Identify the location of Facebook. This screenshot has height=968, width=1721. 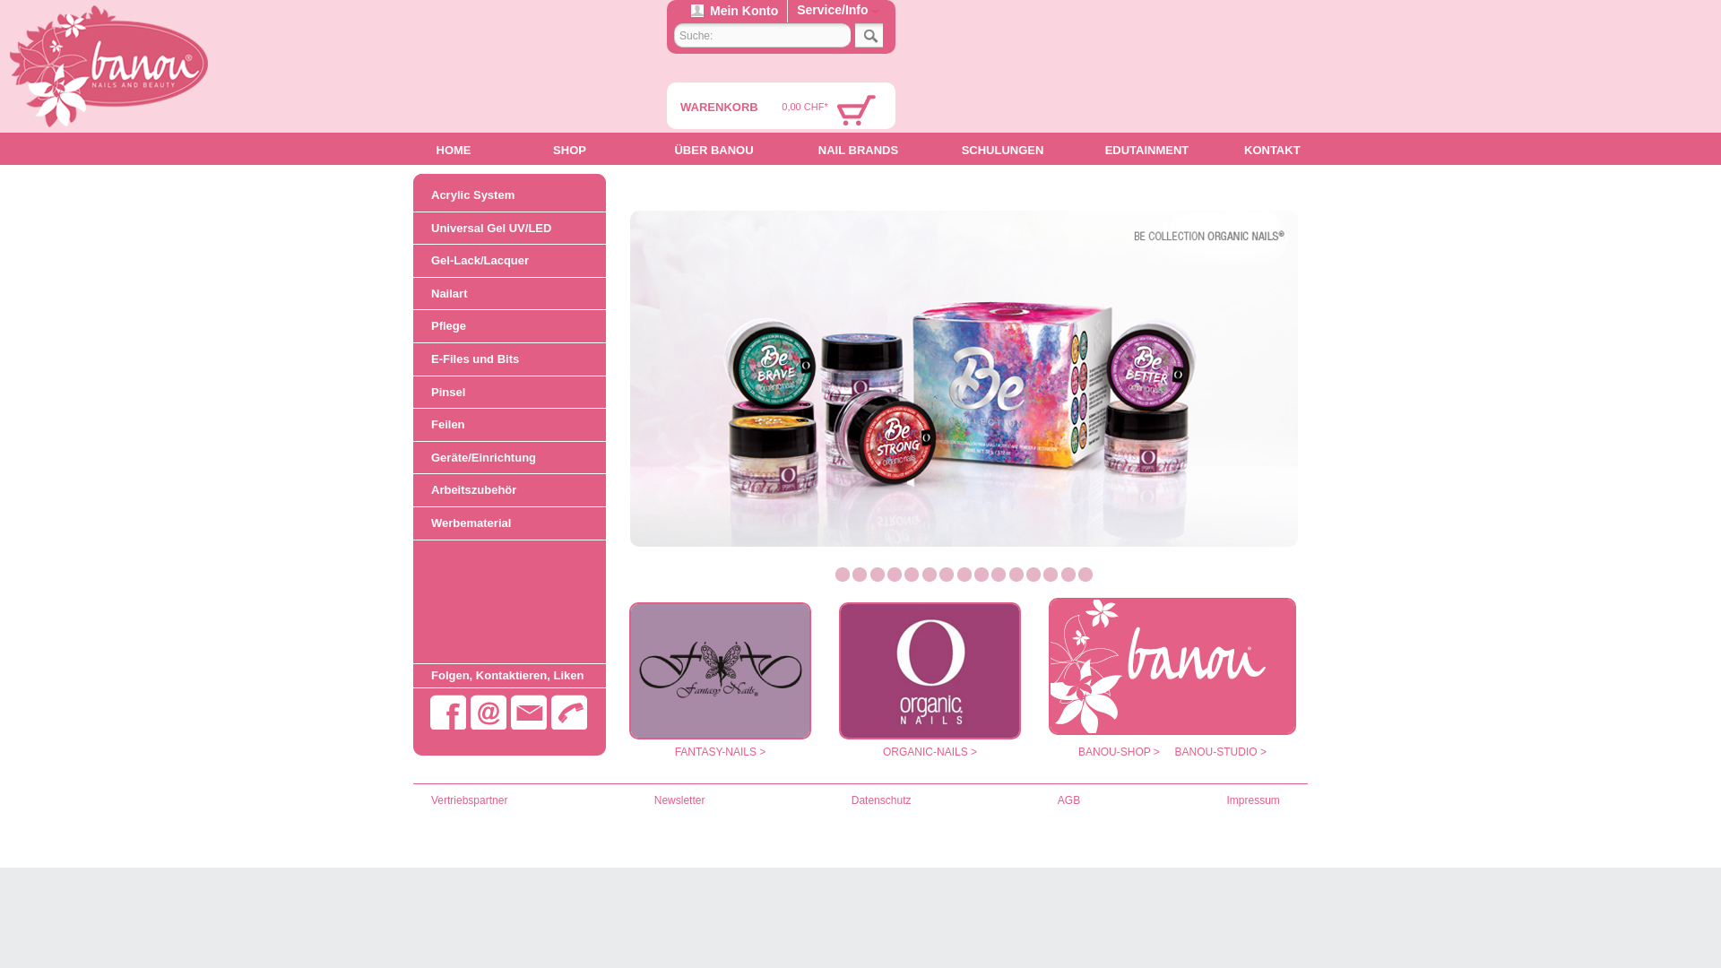
(448, 712).